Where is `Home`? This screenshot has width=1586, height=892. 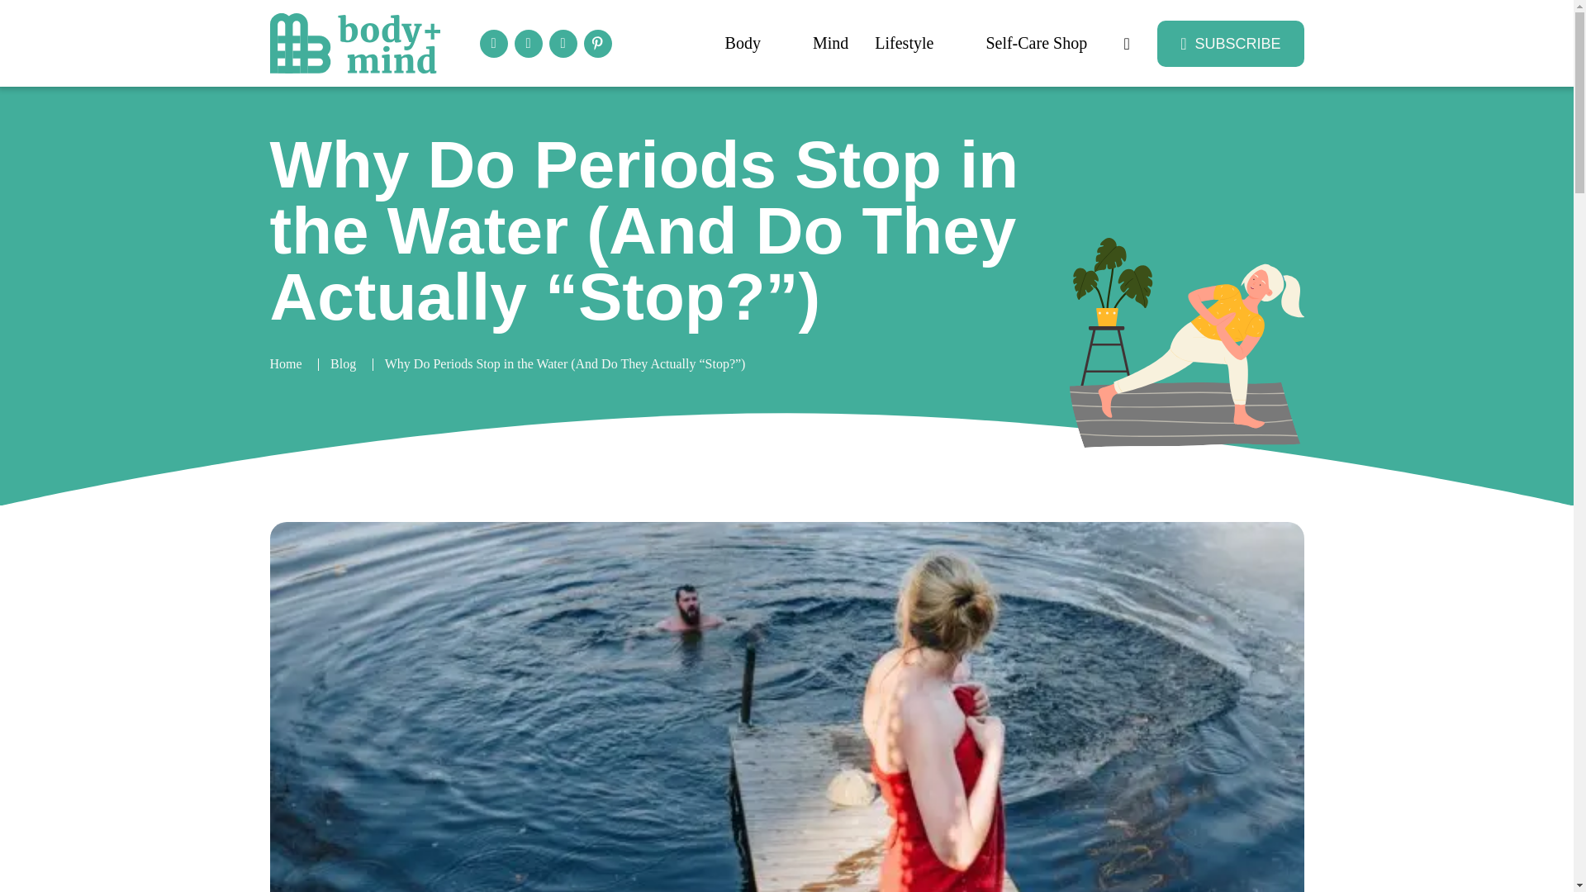 Home is located at coordinates (285, 365).